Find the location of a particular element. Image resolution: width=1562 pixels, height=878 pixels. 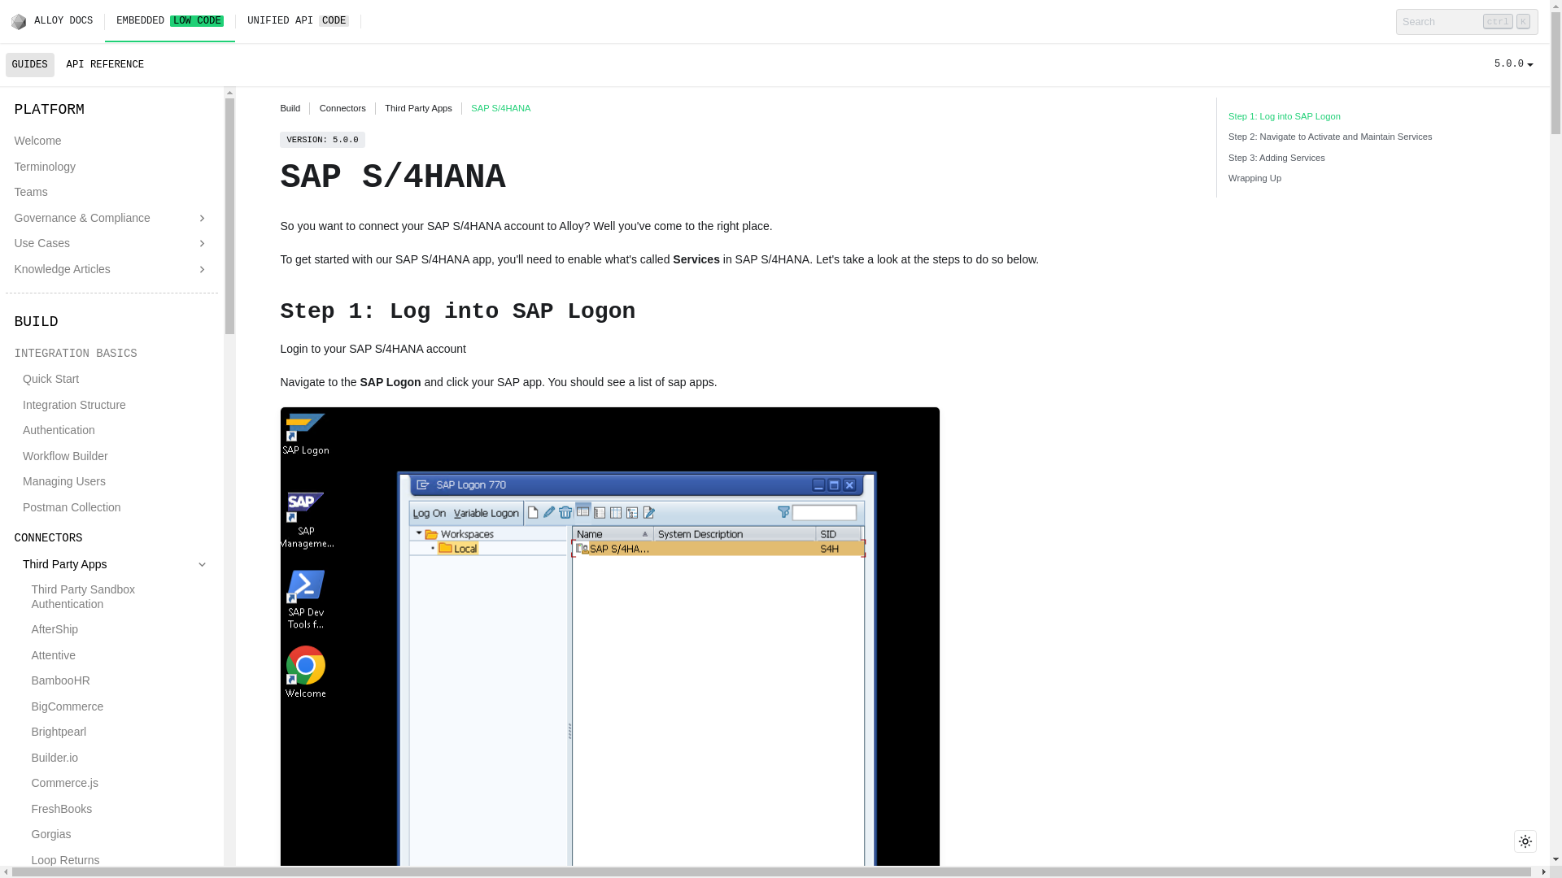

Authentication is located at coordinates (116, 431).